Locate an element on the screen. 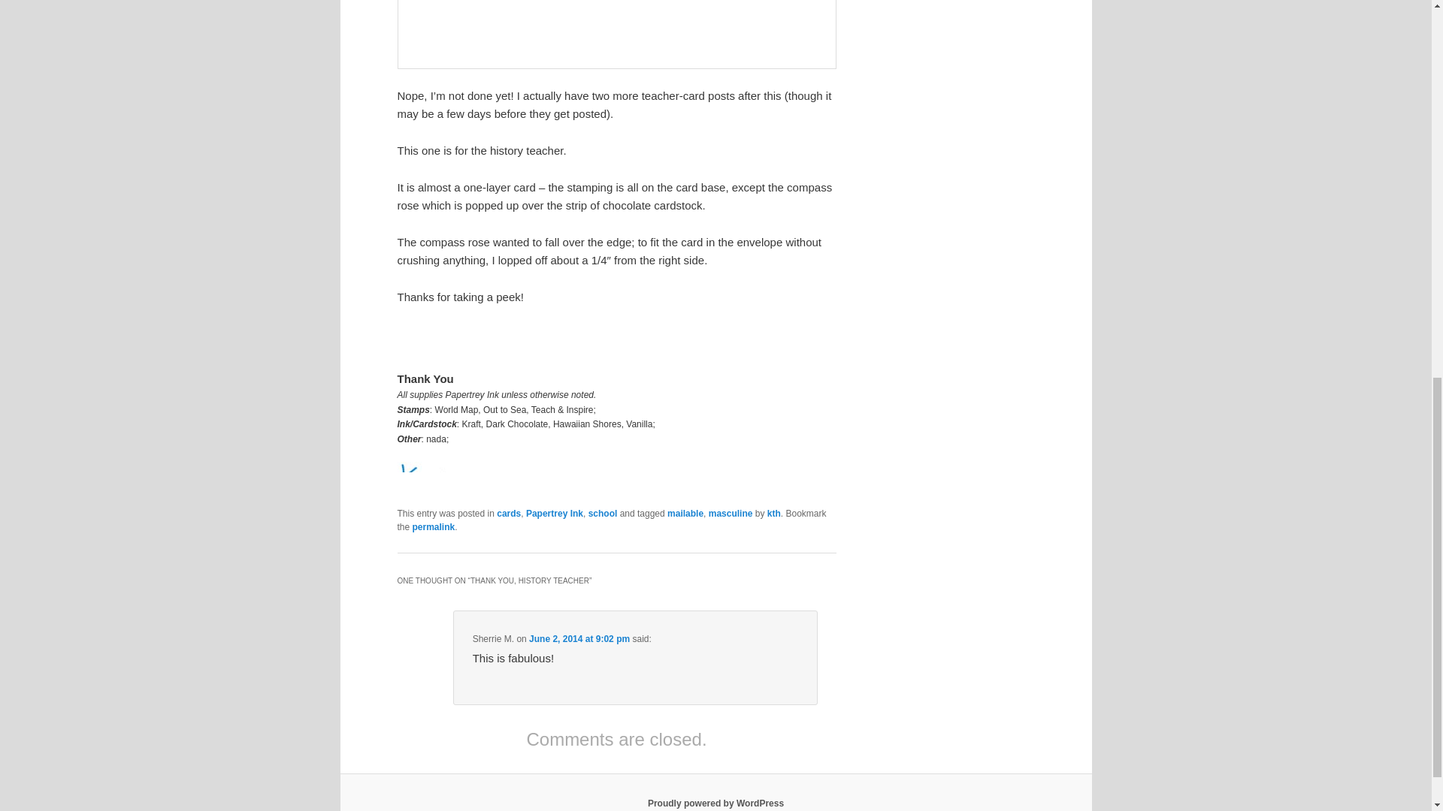 This screenshot has height=811, width=1443. cards is located at coordinates (508, 514).